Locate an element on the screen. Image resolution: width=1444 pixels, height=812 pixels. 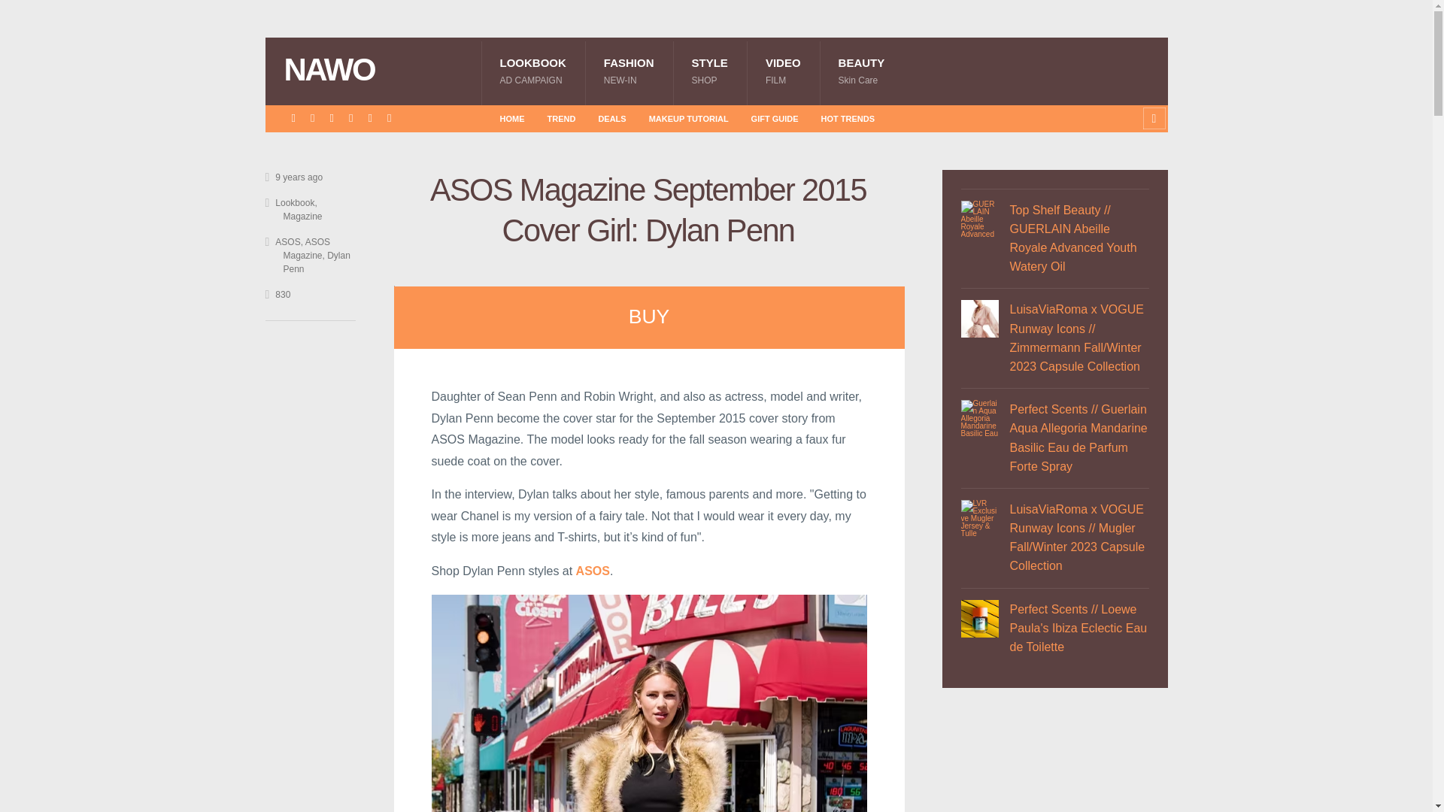
GIFT GUIDE is located at coordinates (775, 118).